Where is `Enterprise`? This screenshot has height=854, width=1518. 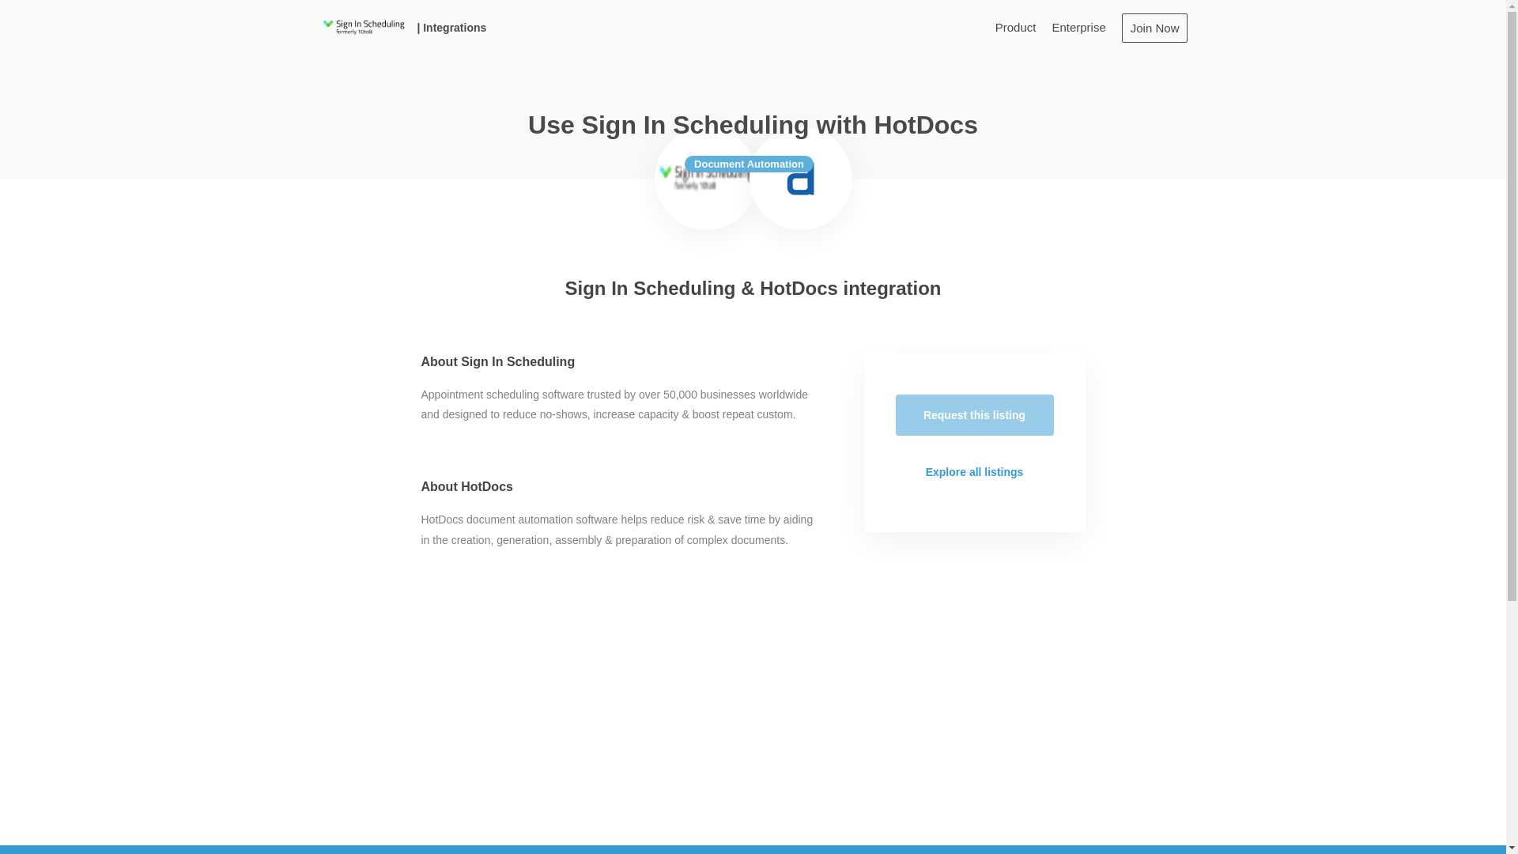 Enterprise is located at coordinates (1078, 27).